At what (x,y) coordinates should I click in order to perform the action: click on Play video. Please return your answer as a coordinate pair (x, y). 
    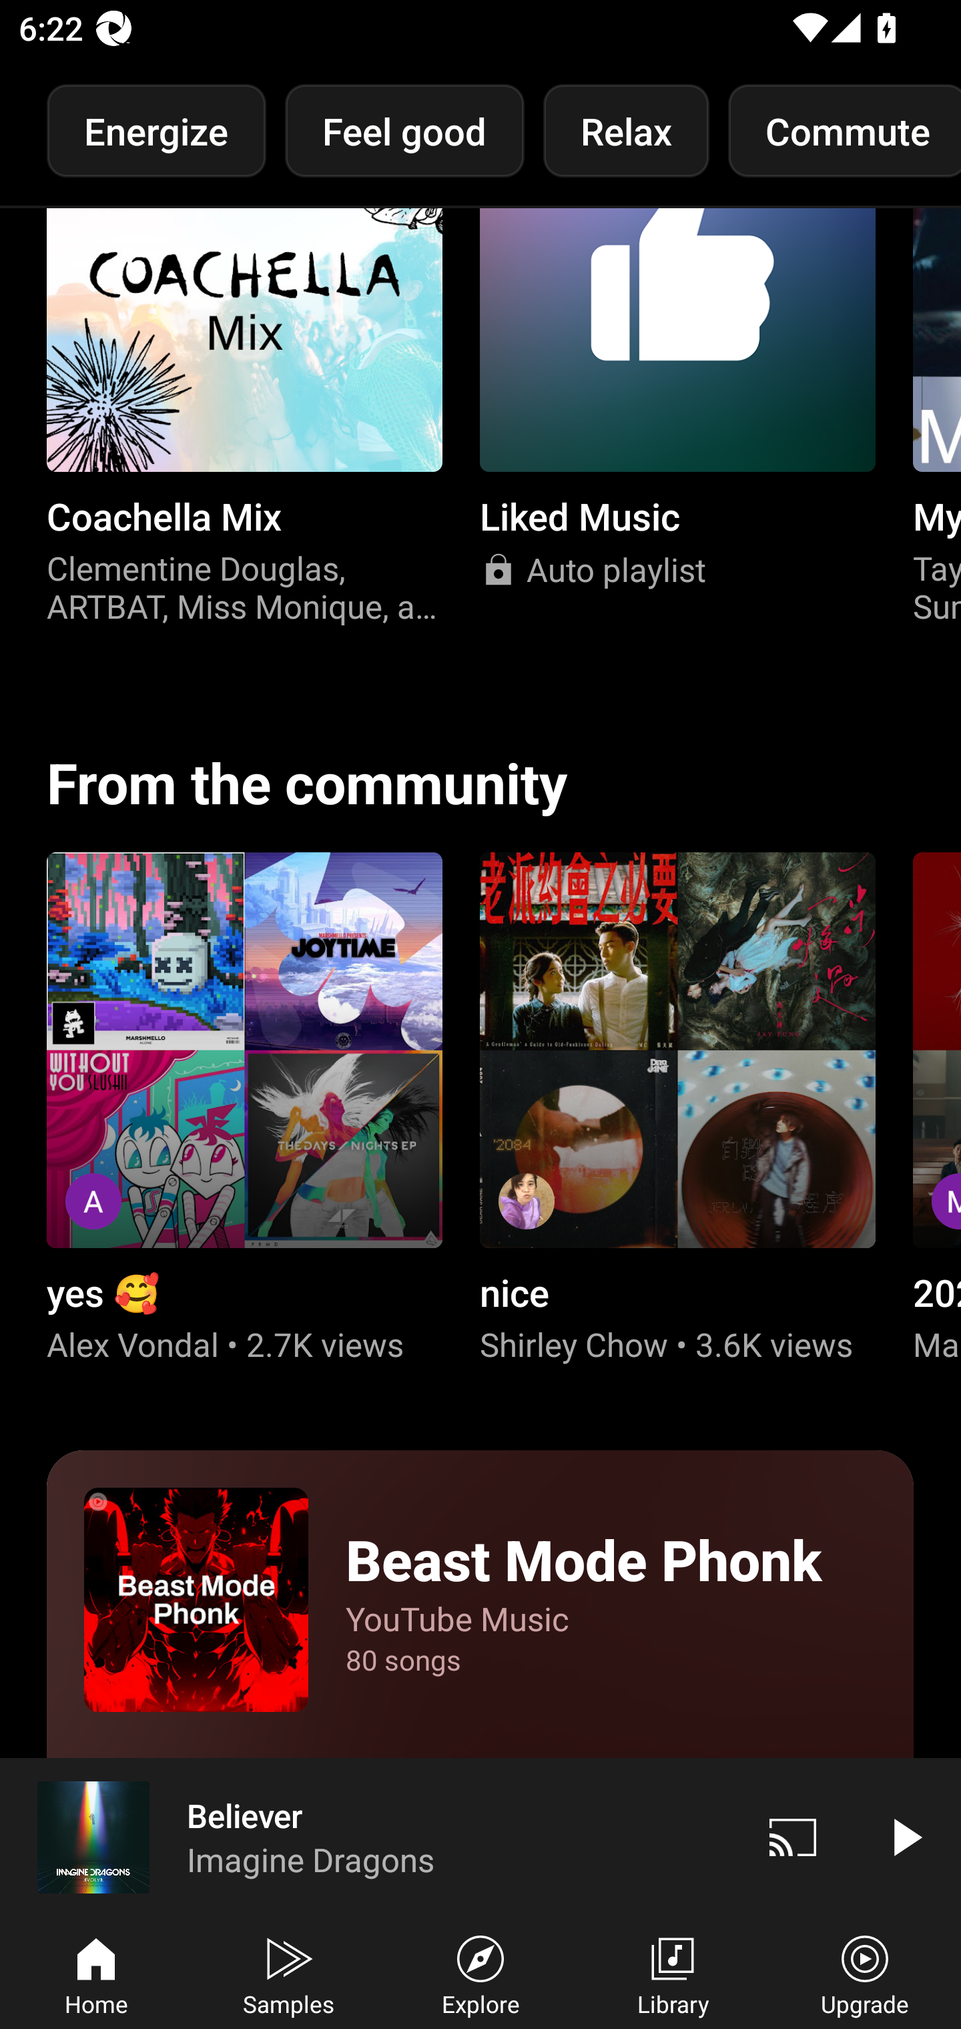
    Looking at the image, I should click on (905, 1837).